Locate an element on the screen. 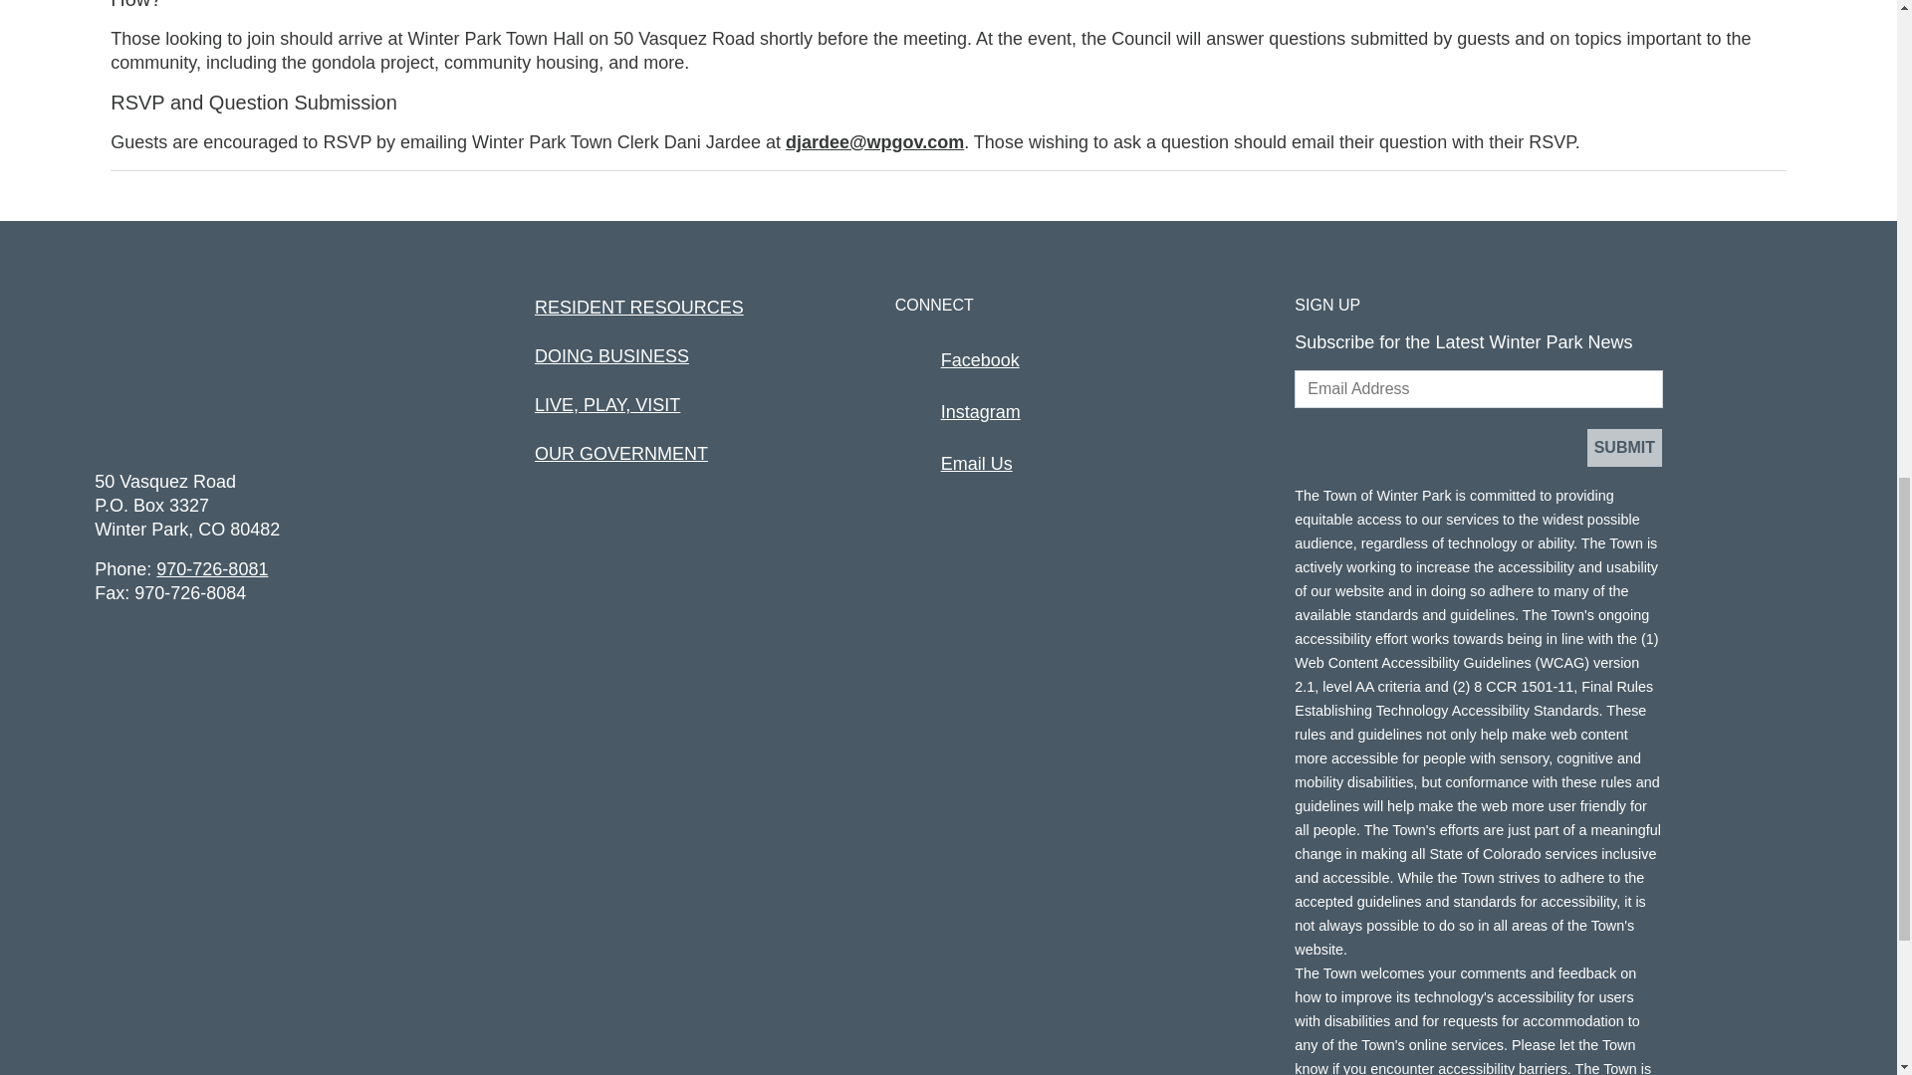 The image size is (1912, 1075). SUBMIT is located at coordinates (1623, 447).